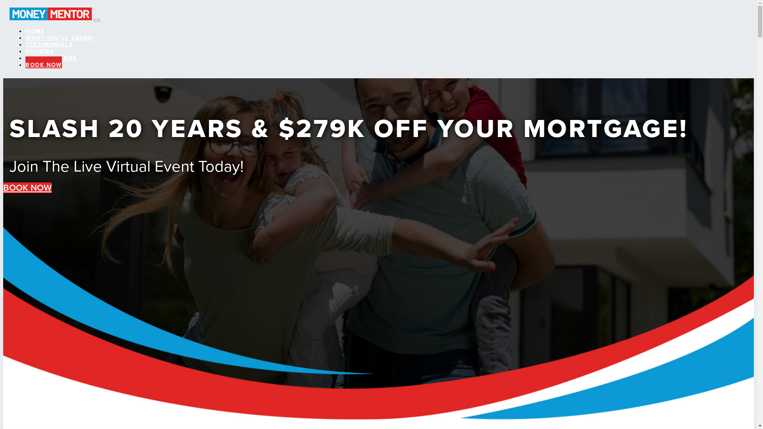 This screenshot has height=429, width=763. Describe the element at coordinates (49, 42) in the screenshot. I see `TESTIMONIALS` at that location.